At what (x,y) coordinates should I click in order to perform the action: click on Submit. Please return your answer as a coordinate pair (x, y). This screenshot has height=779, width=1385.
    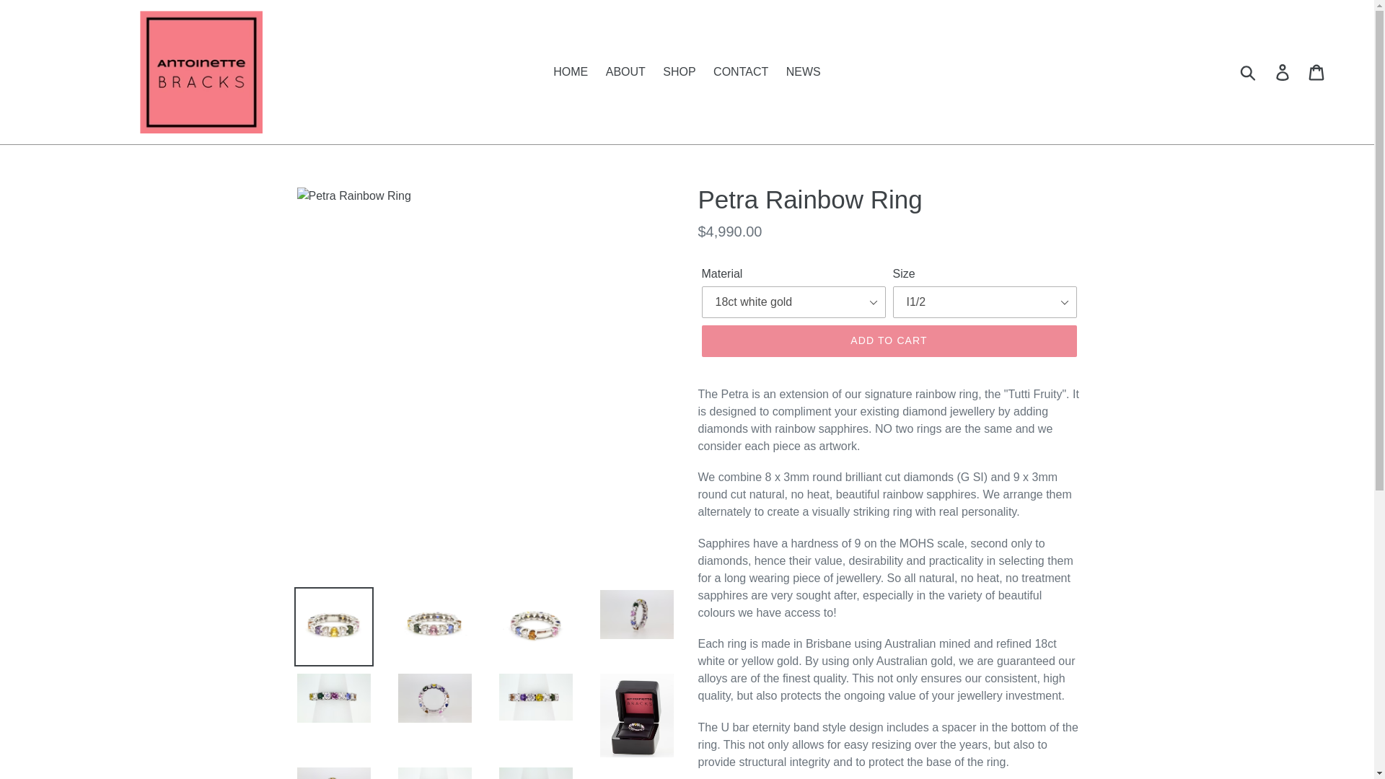
    Looking at the image, I should click on (1249, 72).